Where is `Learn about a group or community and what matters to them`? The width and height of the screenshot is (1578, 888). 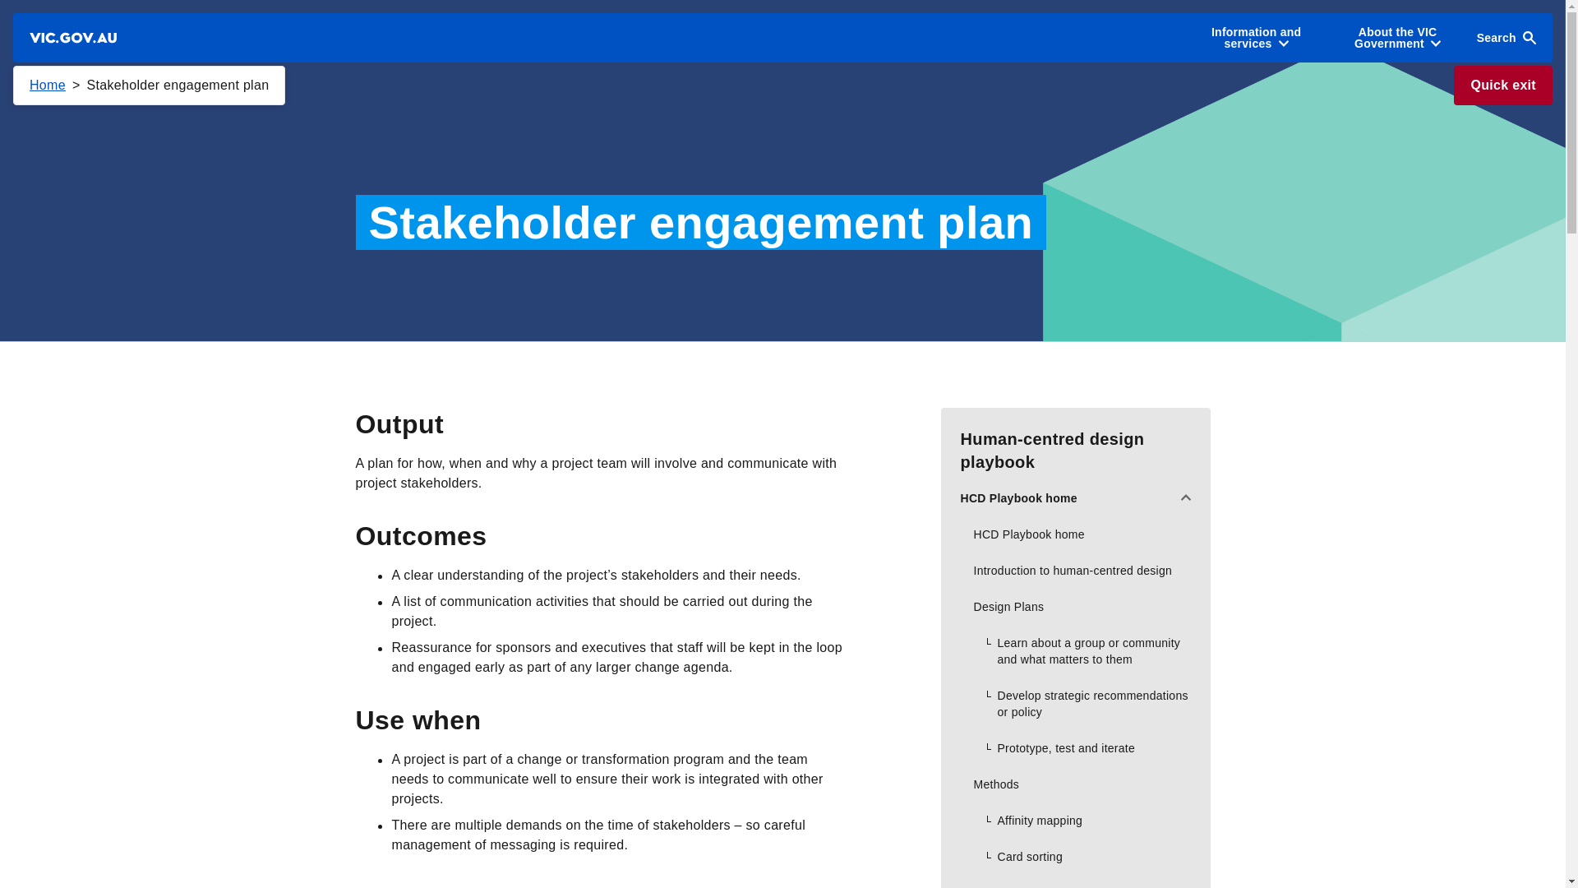 Learn about a group or community and what matters to them is located at coordinates (1075, 651).